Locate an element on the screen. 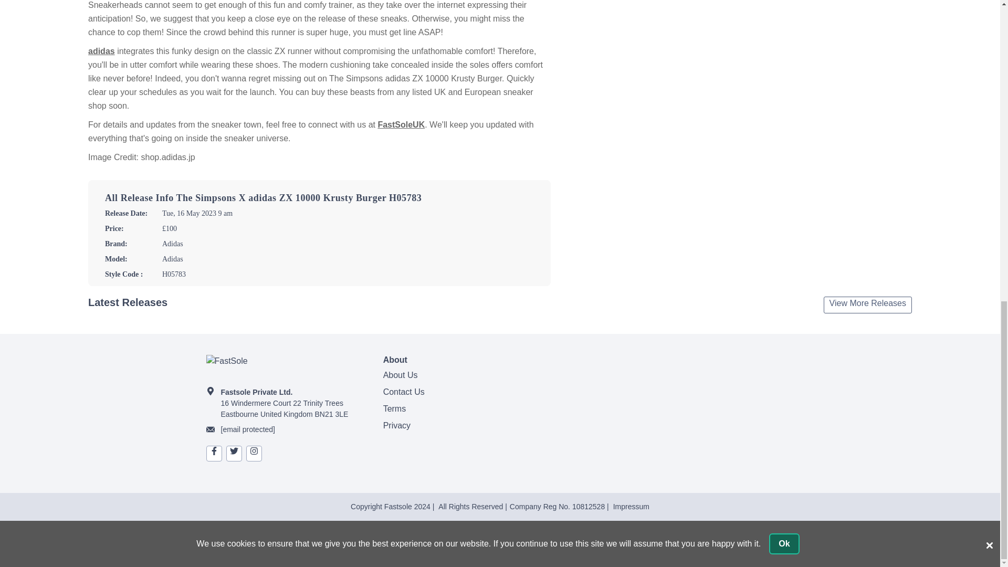  FastSole is located at coordinates (285, 366).